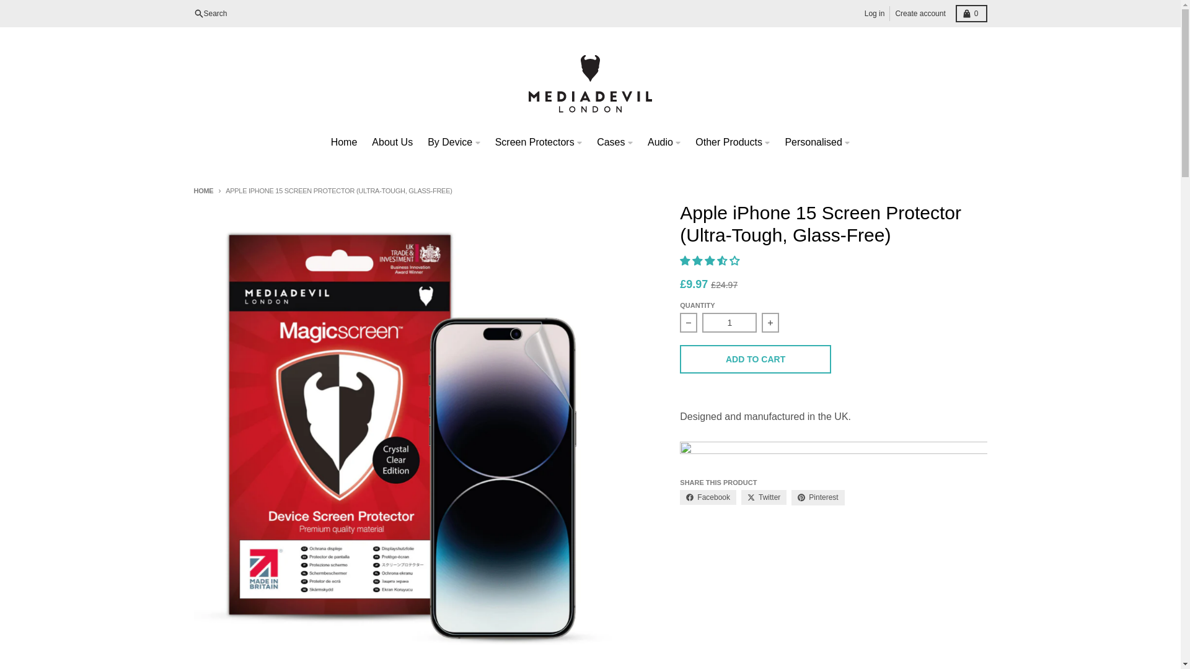 This screenshot has width=1190, height=669. What do you see at coordinates (875, 13) in the screenshot?
I see `Log in` at bounding box center [875, 13].